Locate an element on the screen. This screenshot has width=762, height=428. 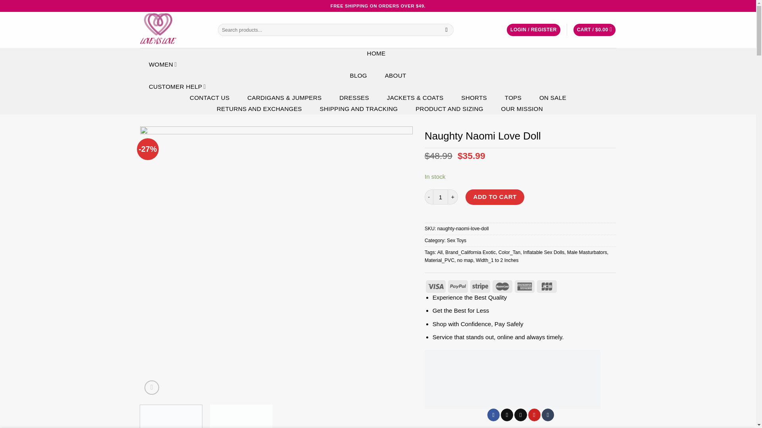
SHORTS is located at coordinates (474, 98).